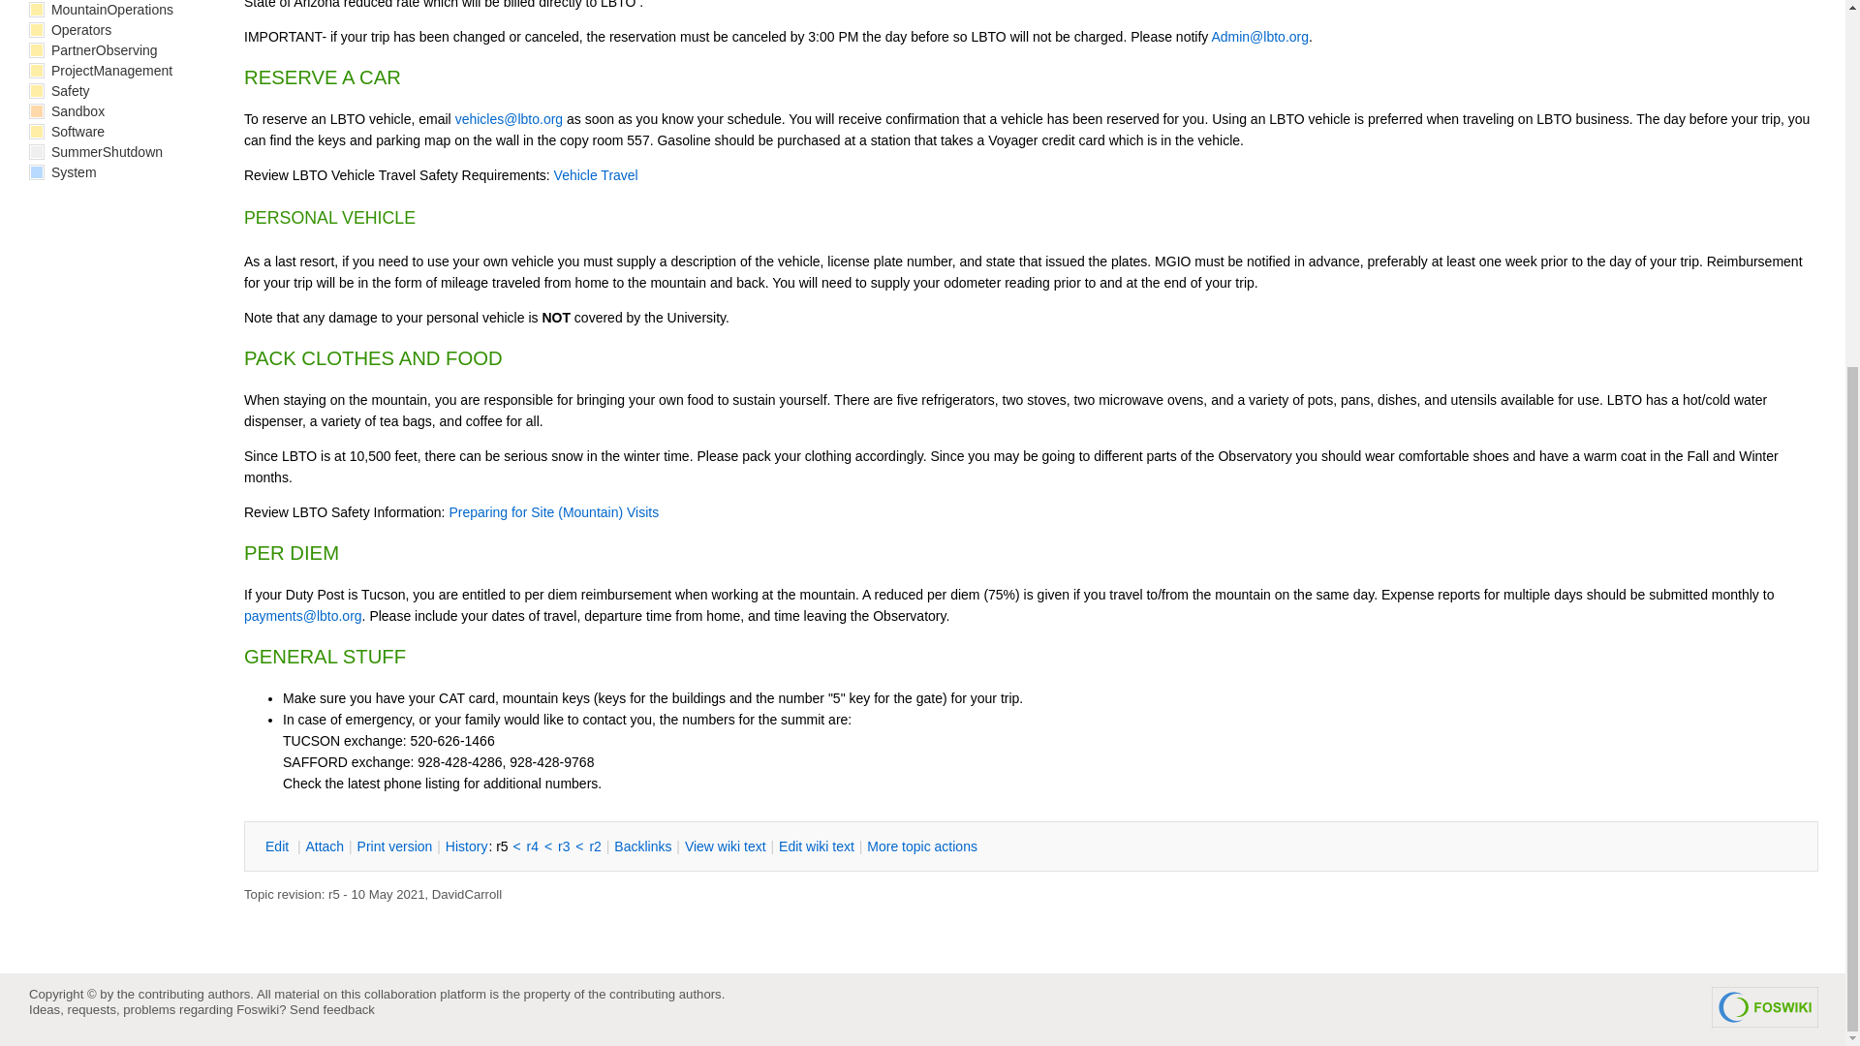 This screenshot has height=1046, width=1860. What do you see at coordinates (324, 846) in the screenshot?
I see `Attach an image or document to this topic` at bounding box center [324, 846].